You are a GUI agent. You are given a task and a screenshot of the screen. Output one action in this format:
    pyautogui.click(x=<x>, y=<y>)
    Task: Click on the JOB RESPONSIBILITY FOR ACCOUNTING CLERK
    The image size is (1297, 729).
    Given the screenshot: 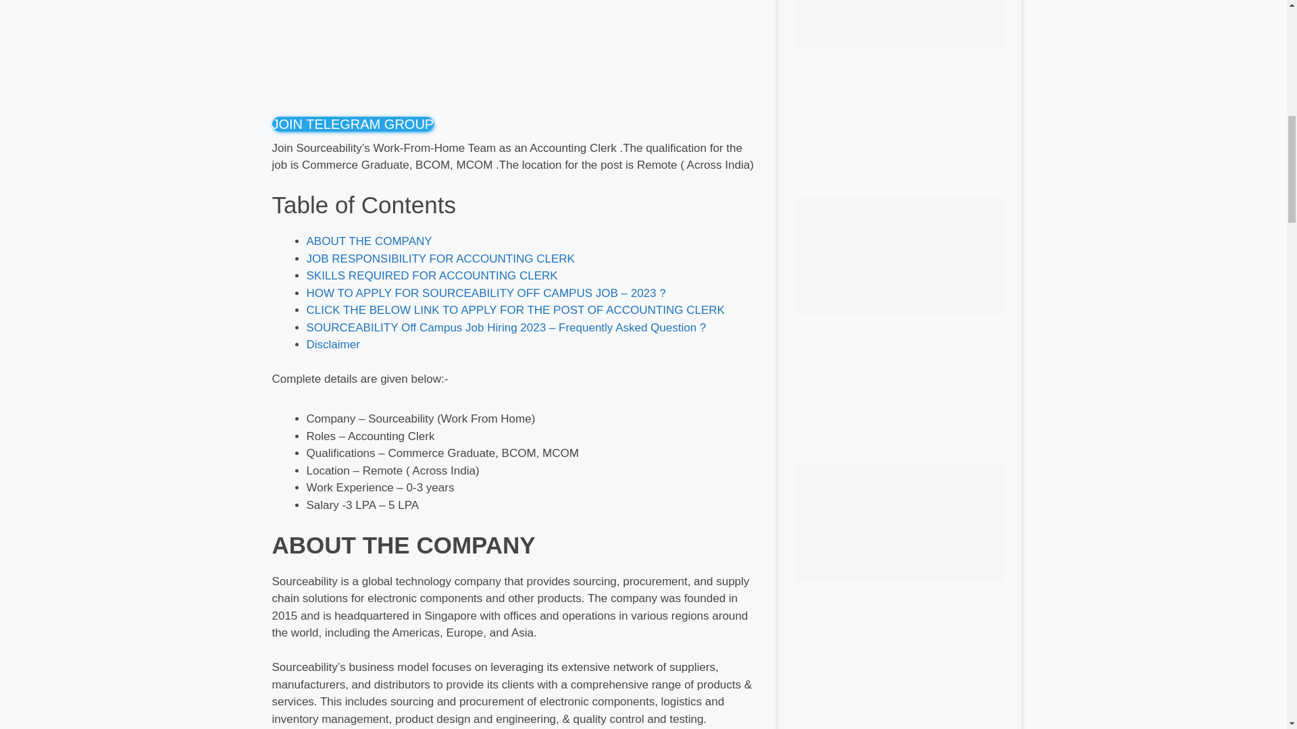 What is the action you would take?
    pyautogui.click(x=440, y=259)
    